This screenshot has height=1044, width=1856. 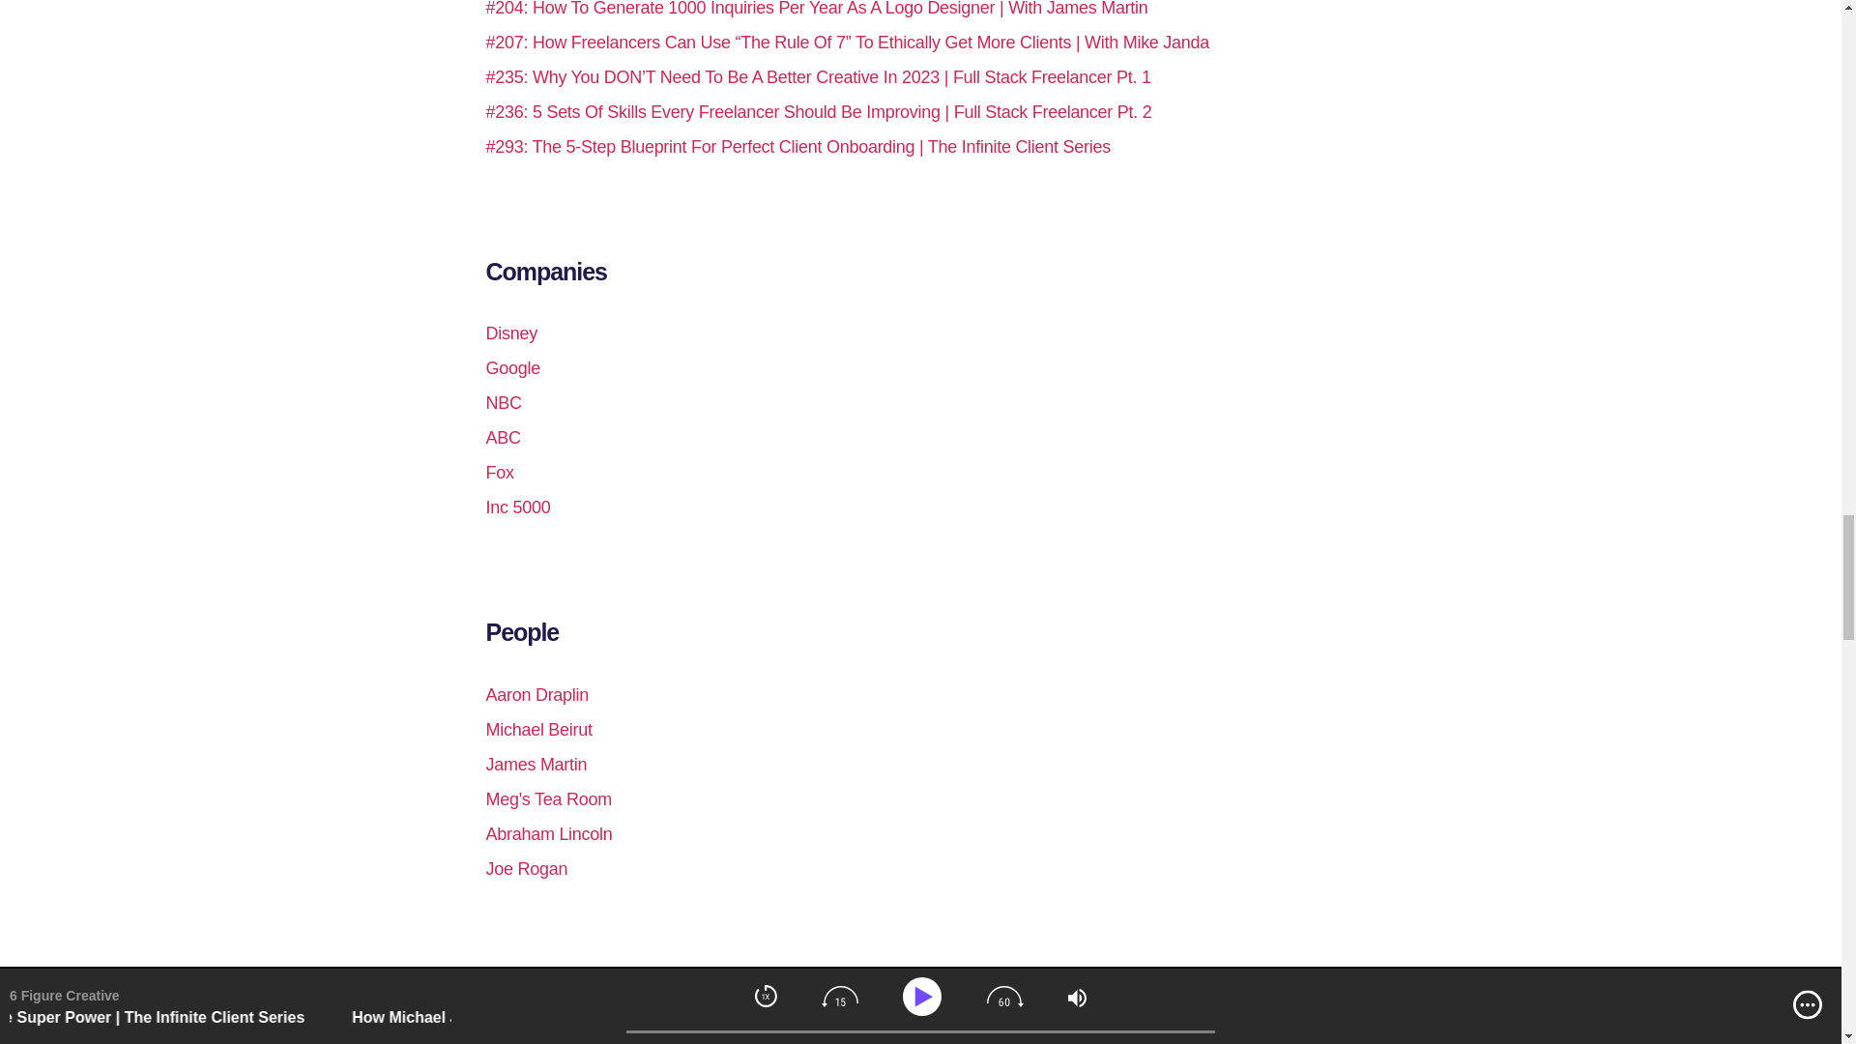 What do you see at coordinates (499, 472) in the screenshot?
I see `Fox` at bounding box center [499, 472].